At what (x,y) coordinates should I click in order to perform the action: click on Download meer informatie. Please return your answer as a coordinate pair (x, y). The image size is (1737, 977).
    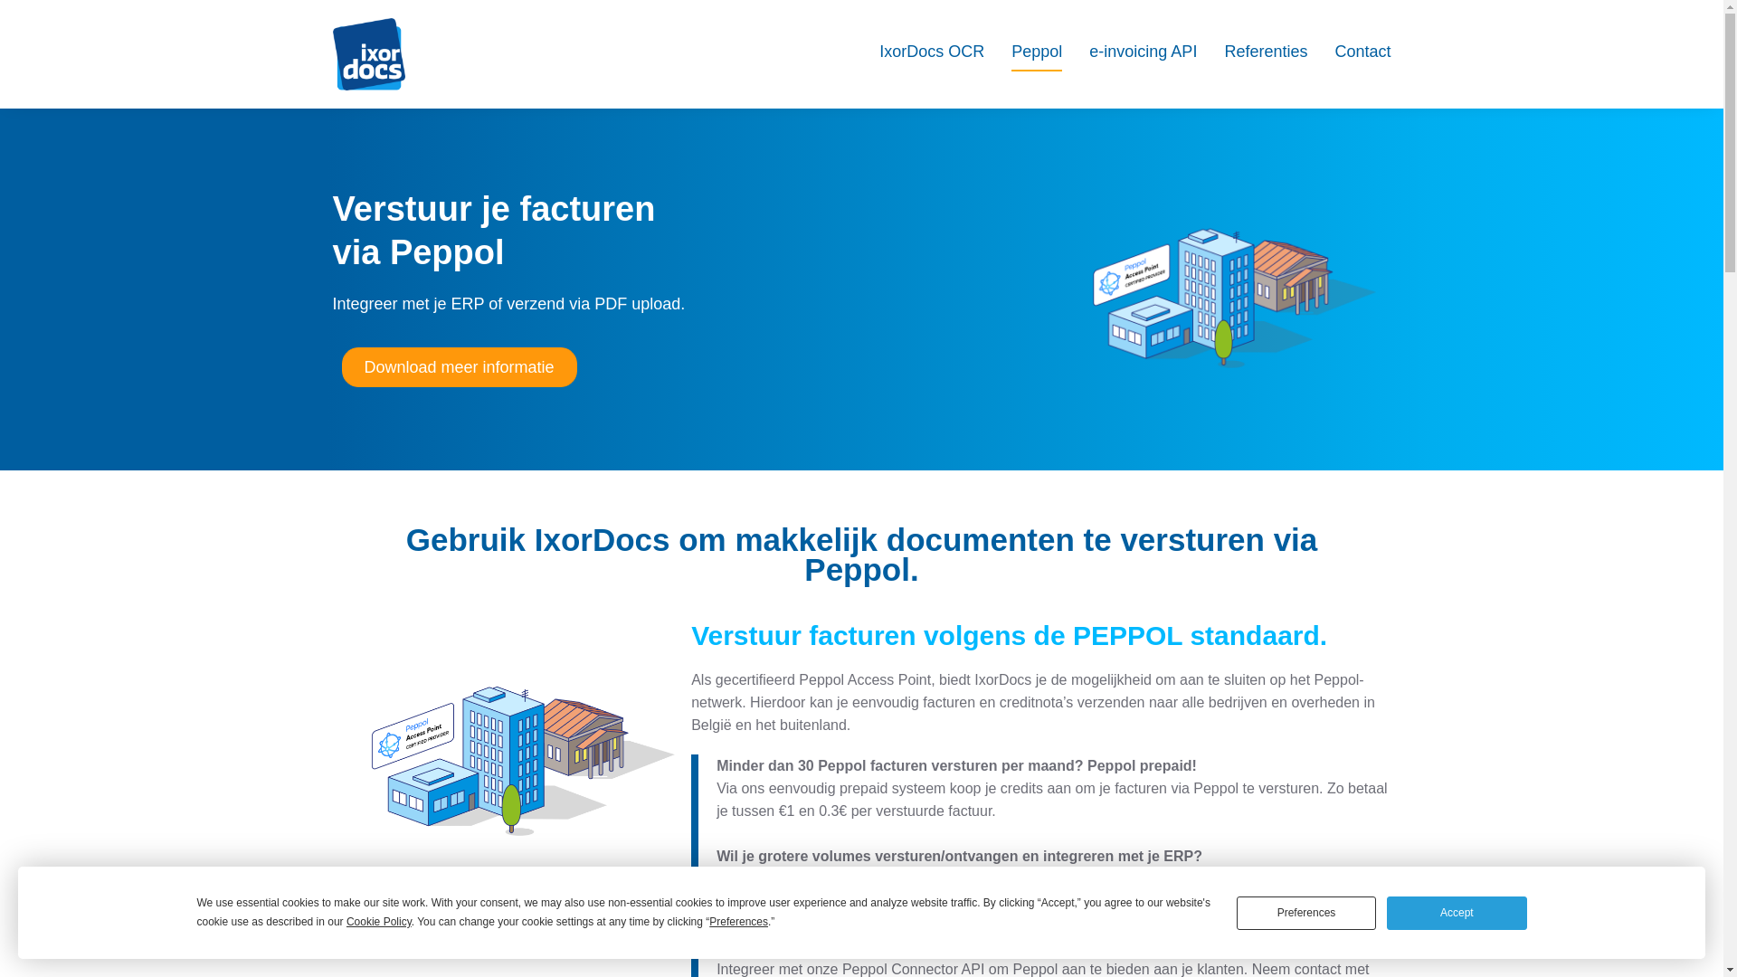
    Looking at the image, I should click on (460, 367).